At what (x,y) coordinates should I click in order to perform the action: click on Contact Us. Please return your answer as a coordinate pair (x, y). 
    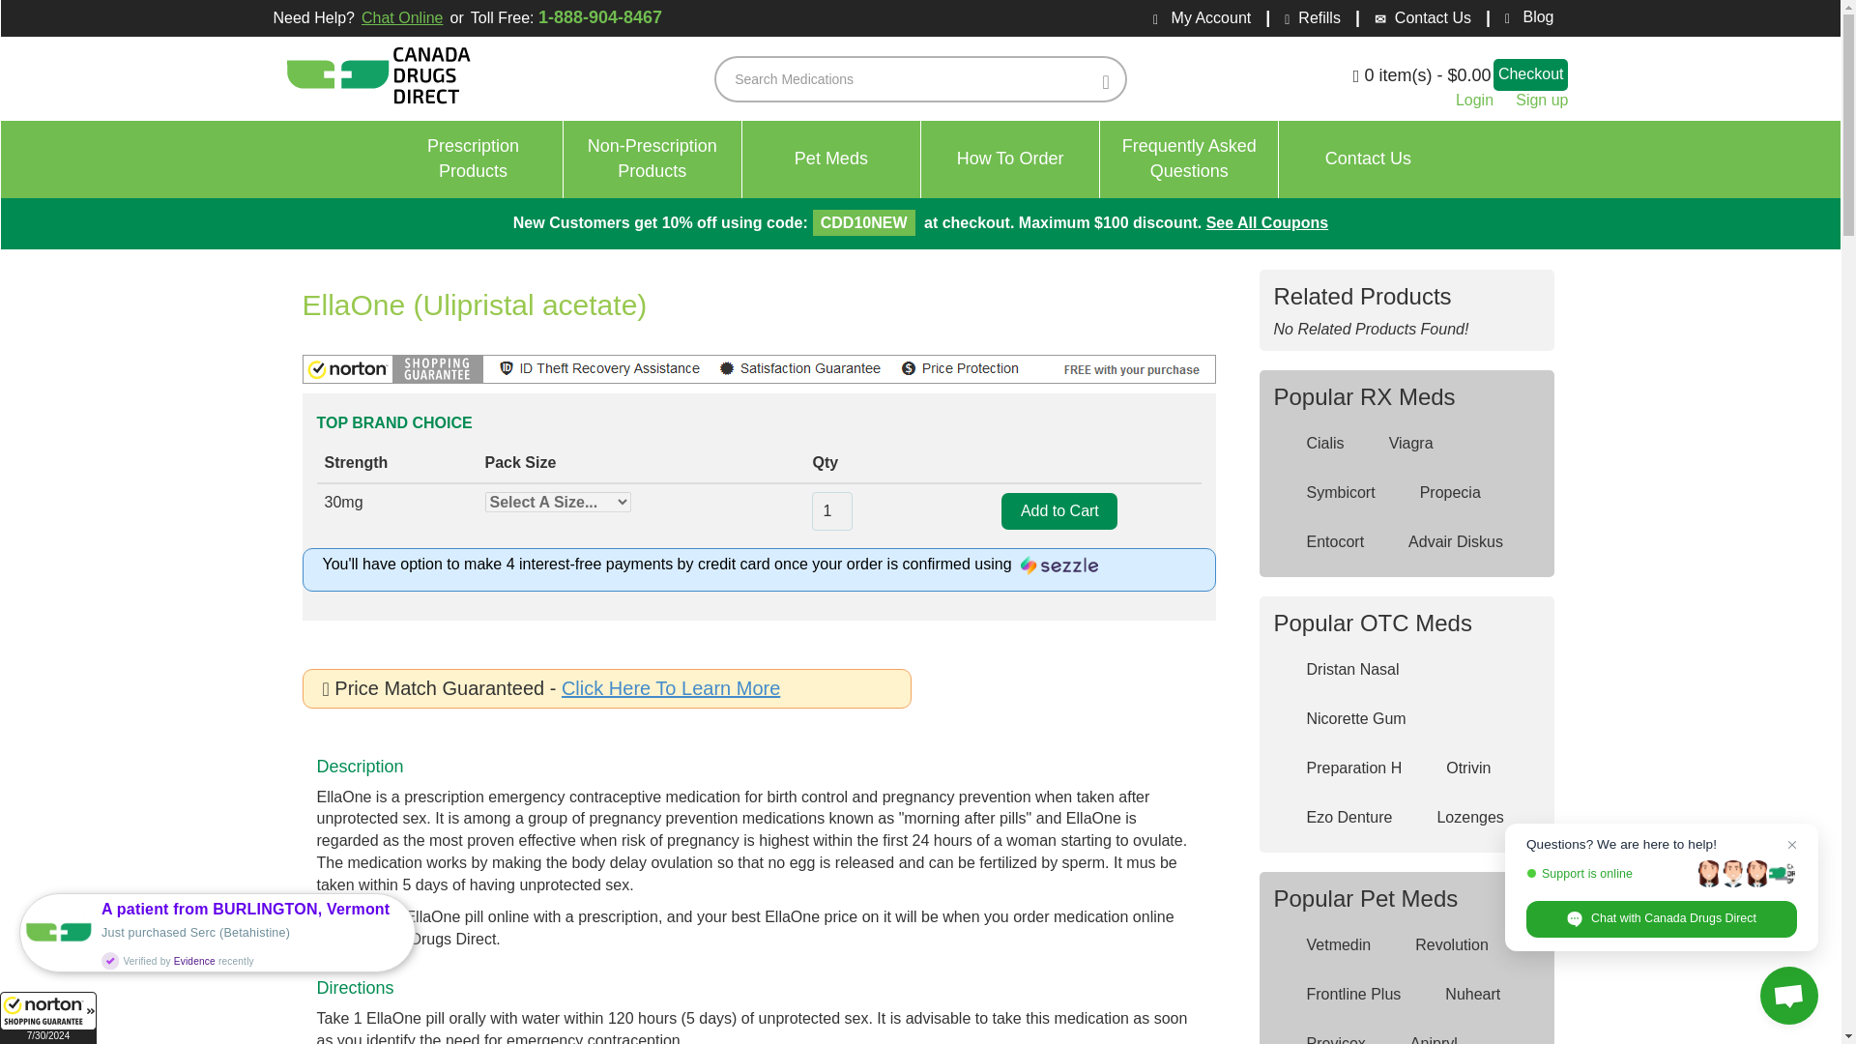
    Looking at the image, I should click on (1367, 159).